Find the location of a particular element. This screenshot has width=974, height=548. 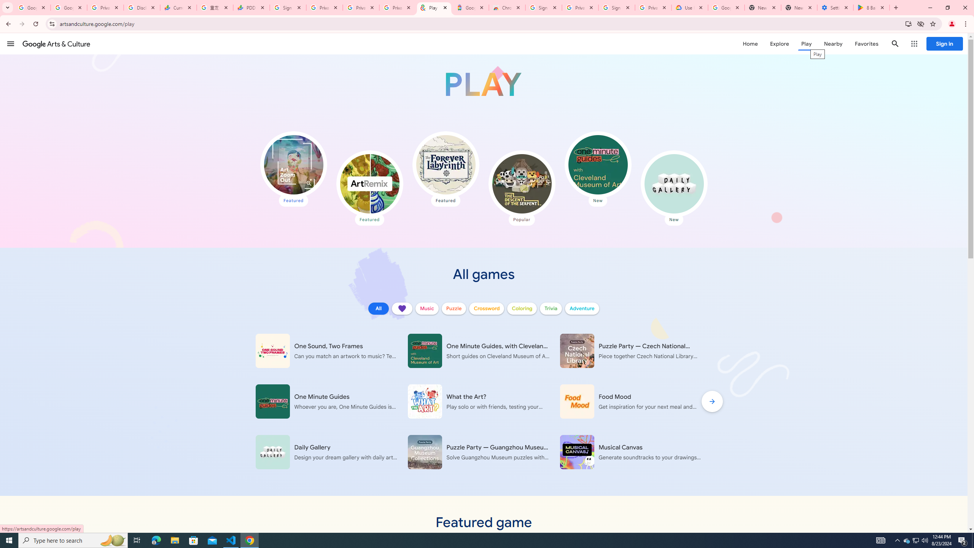

Favorites is located at coordinates (866, 43).